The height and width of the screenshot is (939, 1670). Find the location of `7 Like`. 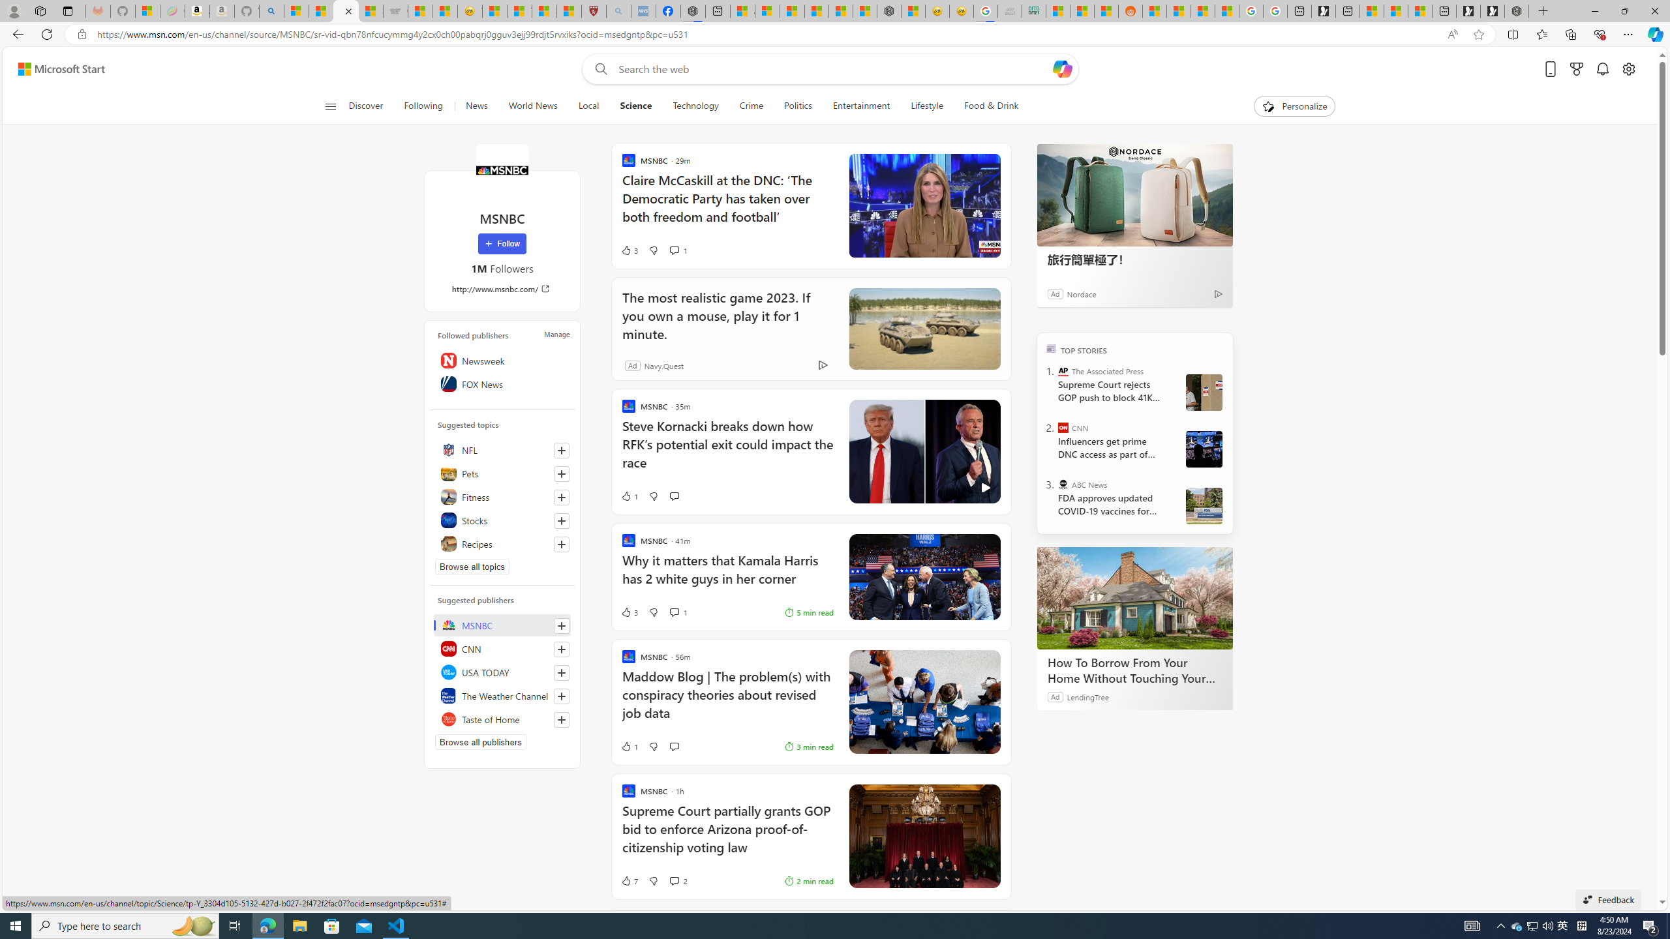

7 Like is located at coordinates (629, 881).